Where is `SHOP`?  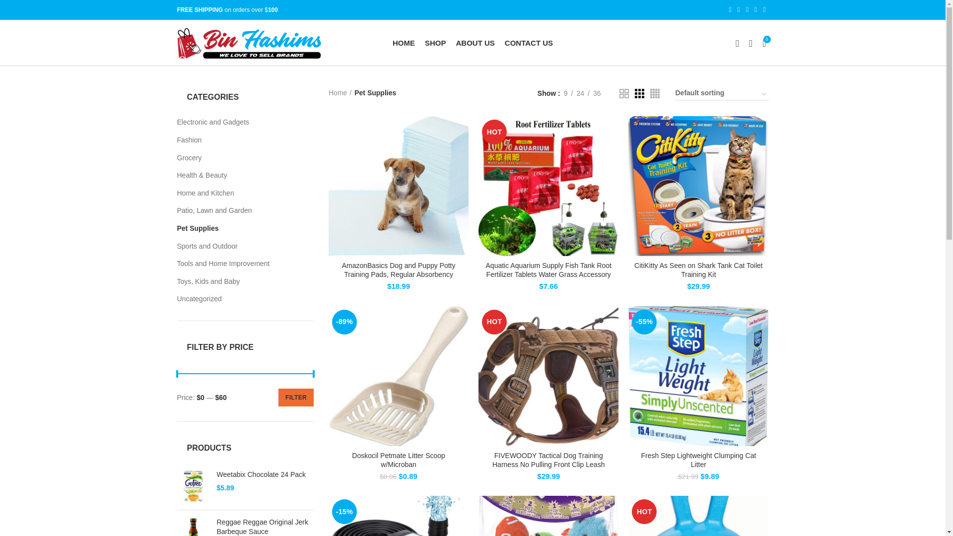 SHOP is located at coordinates (435, 43).